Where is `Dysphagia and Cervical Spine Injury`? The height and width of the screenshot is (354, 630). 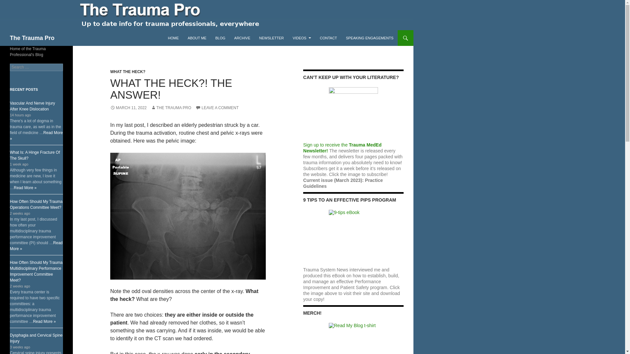 Dysphagia and Cervical Spine Injury is located at coordinates (36, 338).